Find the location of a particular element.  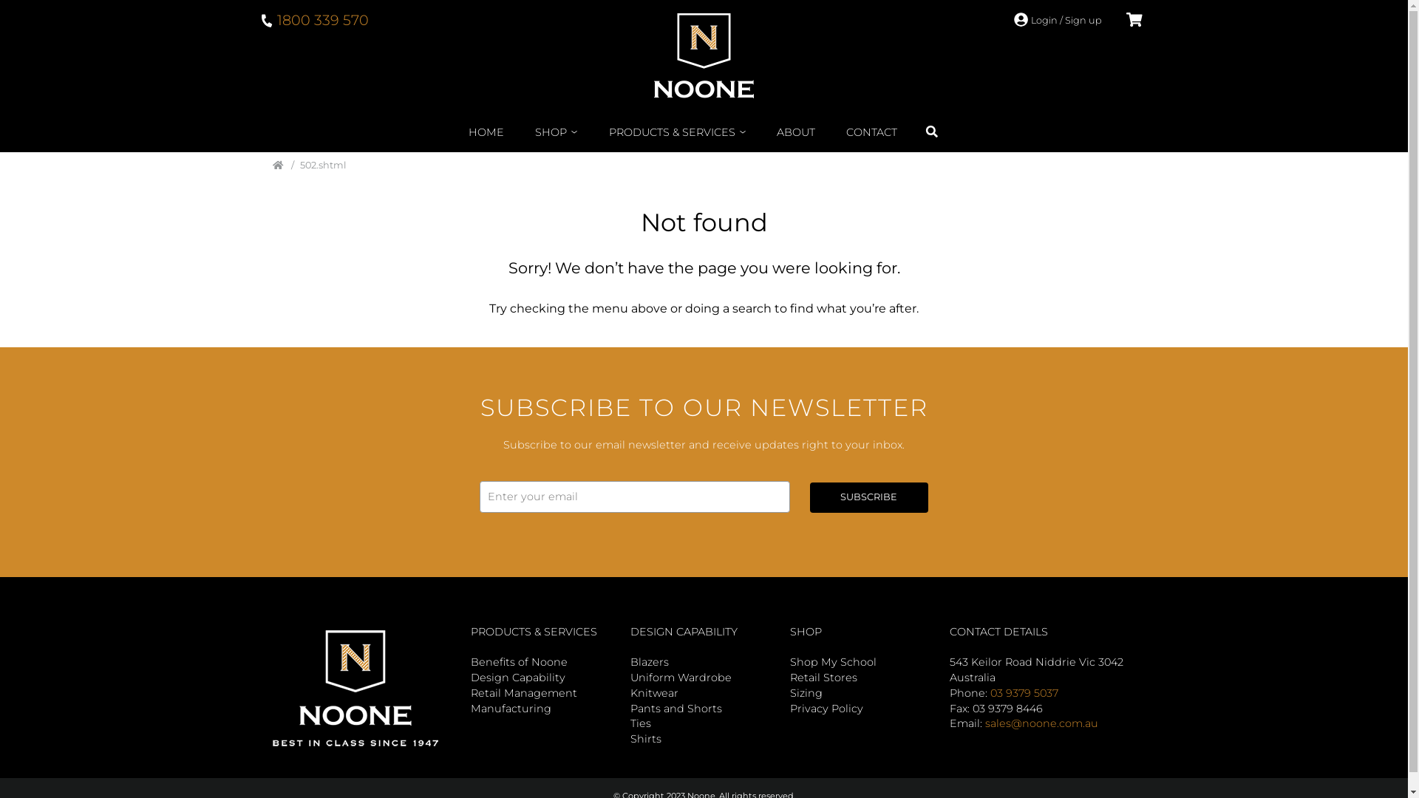

Design Capability is located at coordinates (517, 678).